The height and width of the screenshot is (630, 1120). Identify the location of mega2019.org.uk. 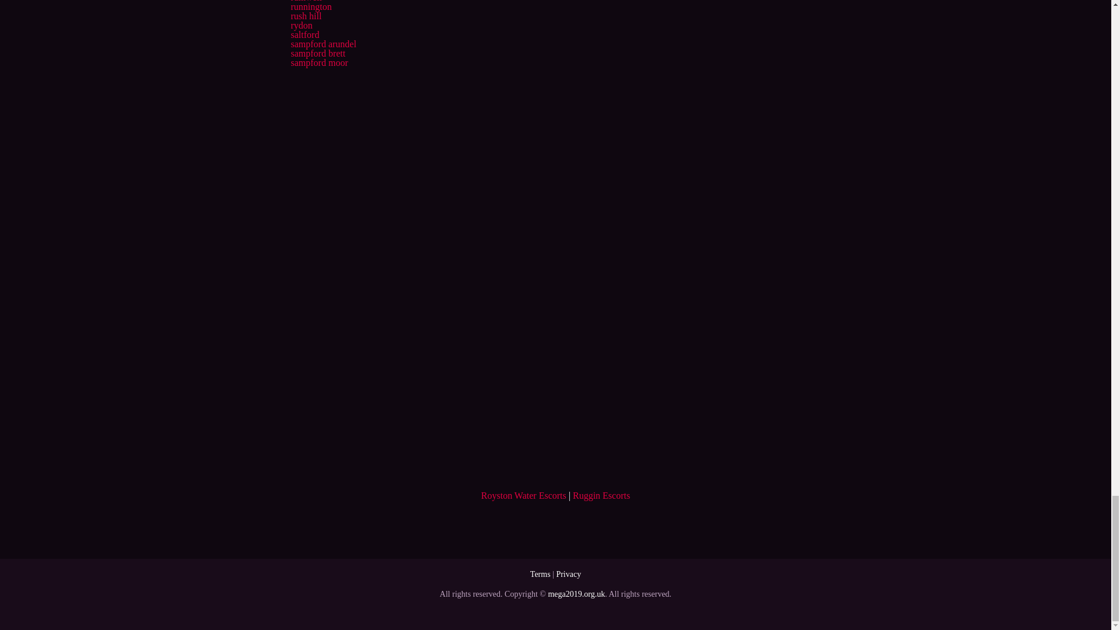
(576, 594).